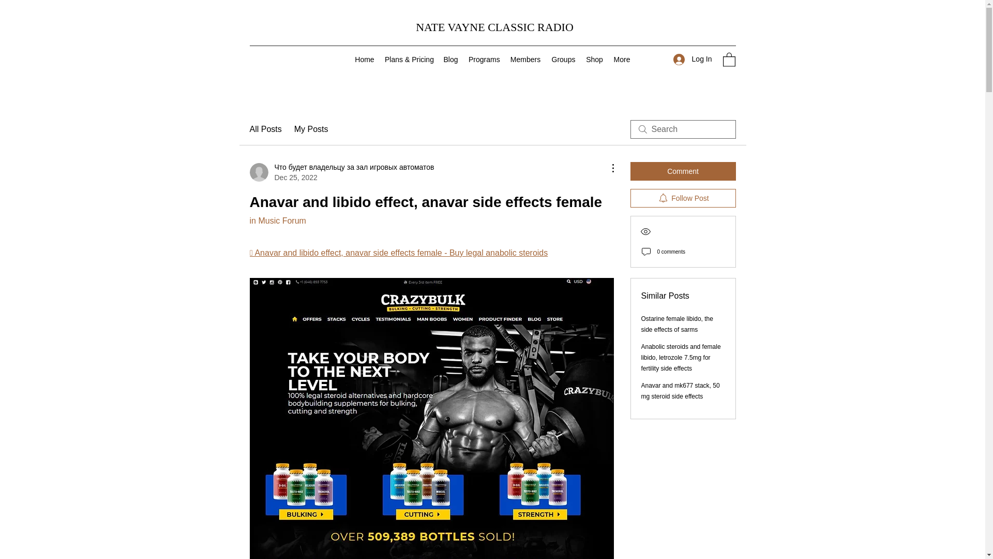  What do you see at coordinates (594, 59) in the screenshot?
I see `Shop` at bounding box center [594, 59].